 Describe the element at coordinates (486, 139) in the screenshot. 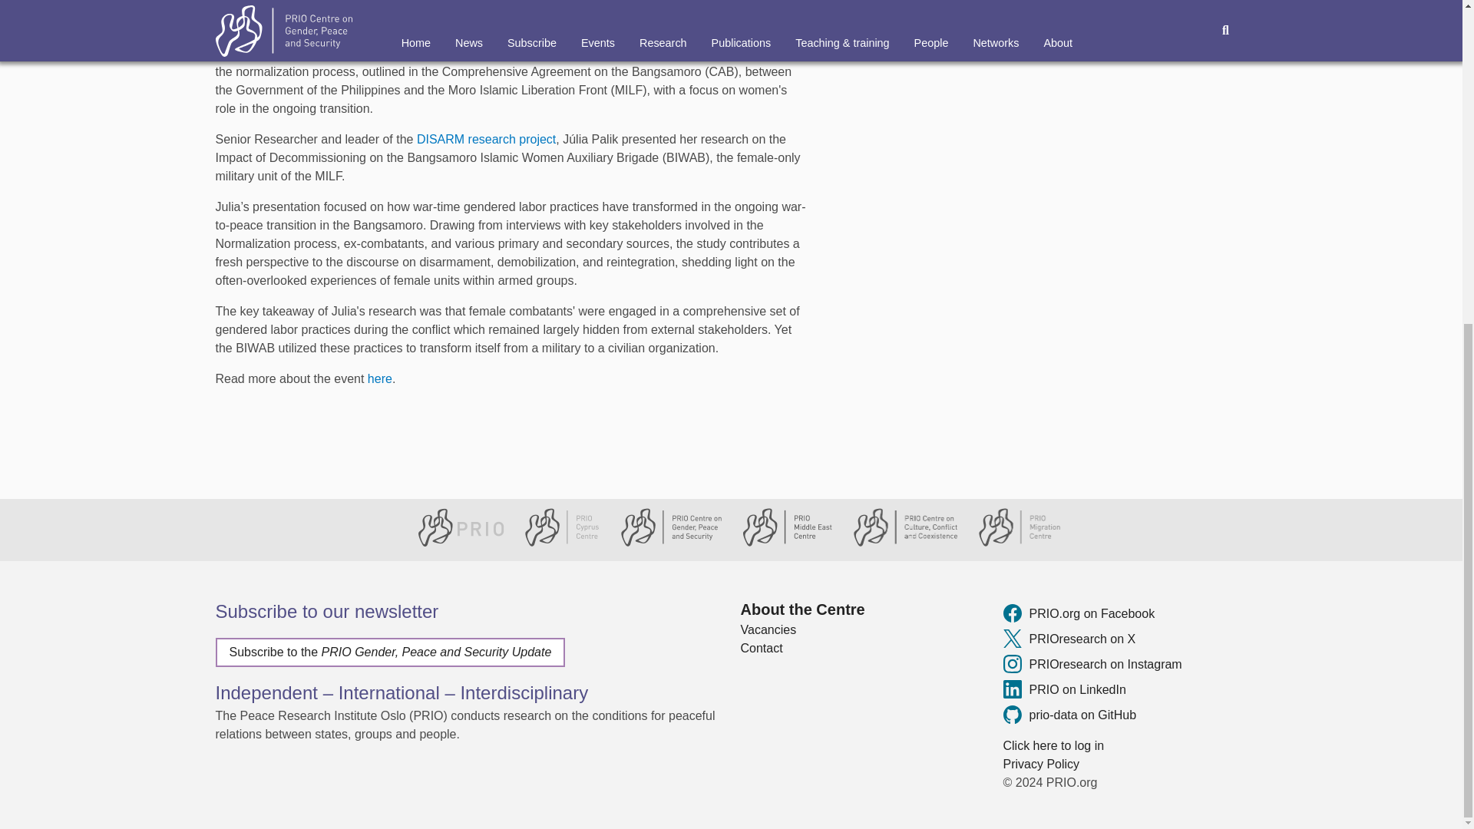

I see `DISARM research project` at that location.